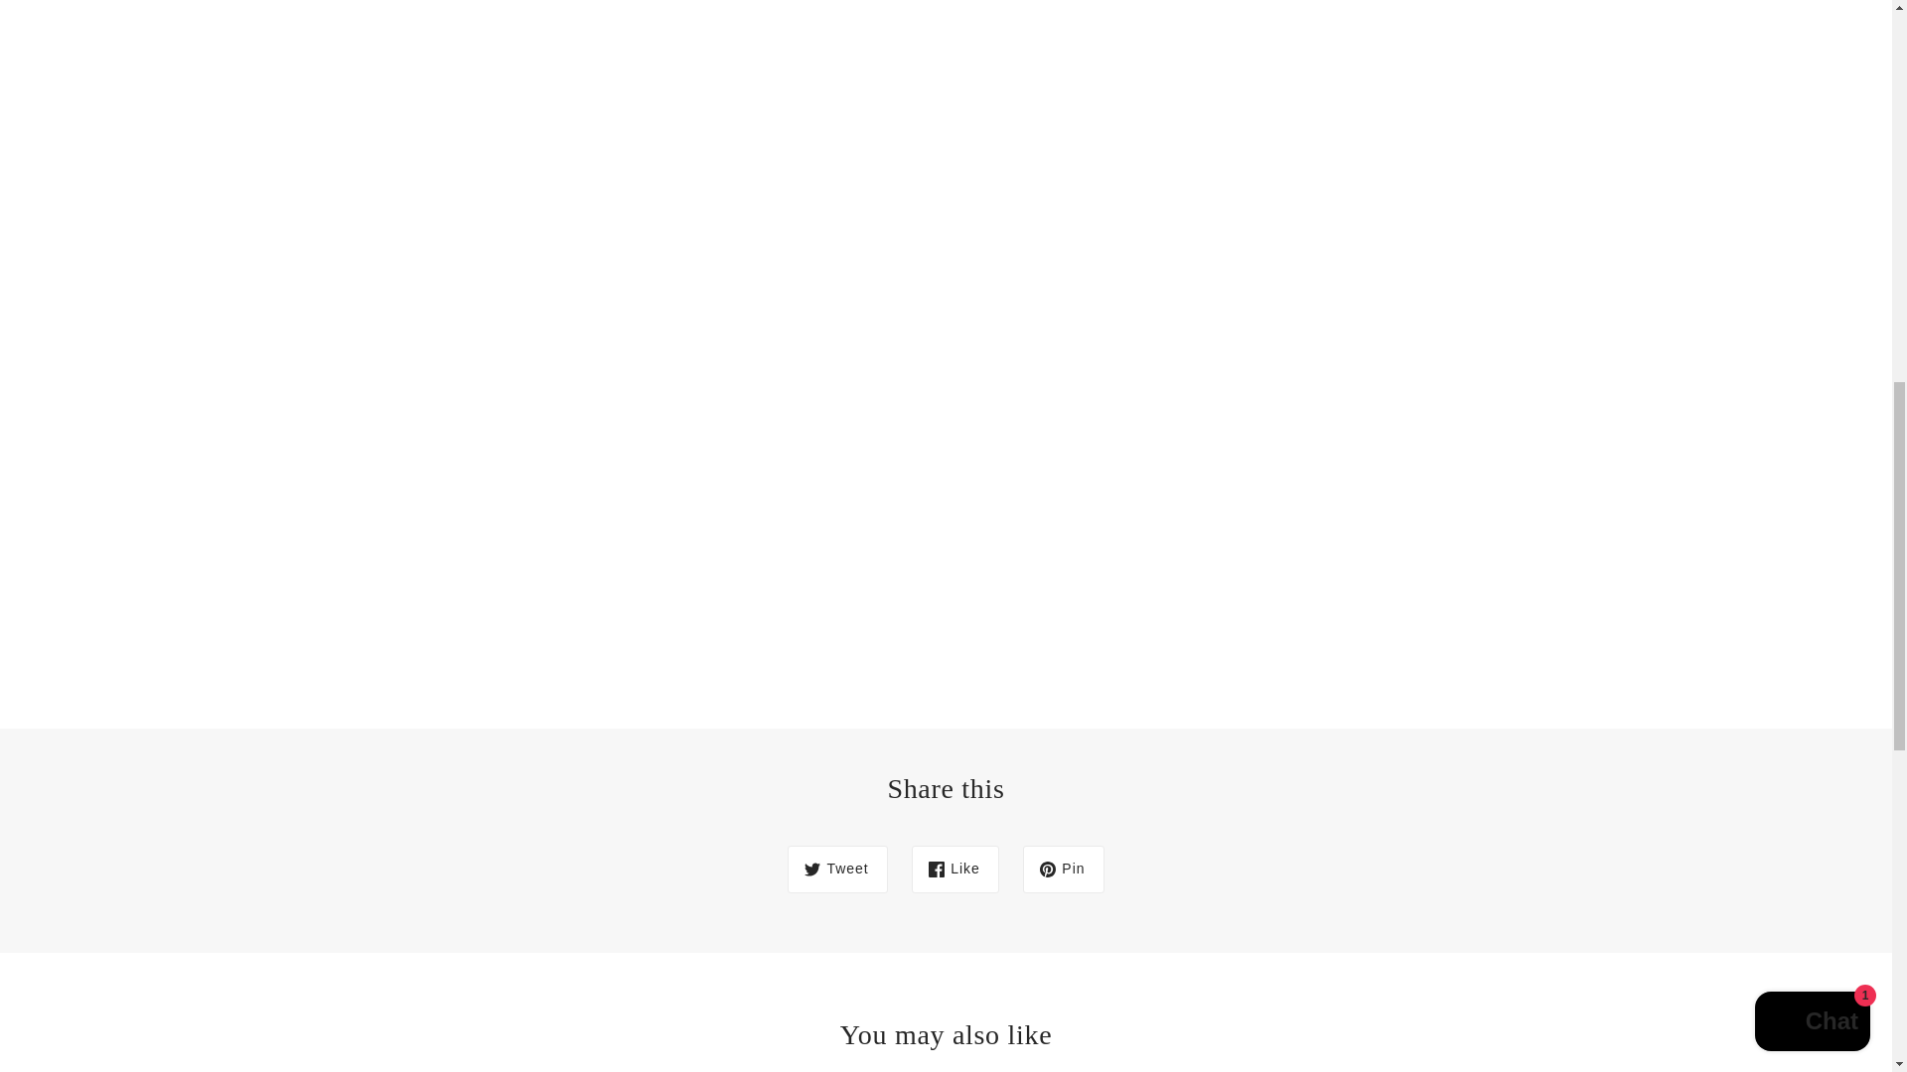  Describe the element at coordinates (836, 870) in the screenshot. I see `Tweet` at that location.